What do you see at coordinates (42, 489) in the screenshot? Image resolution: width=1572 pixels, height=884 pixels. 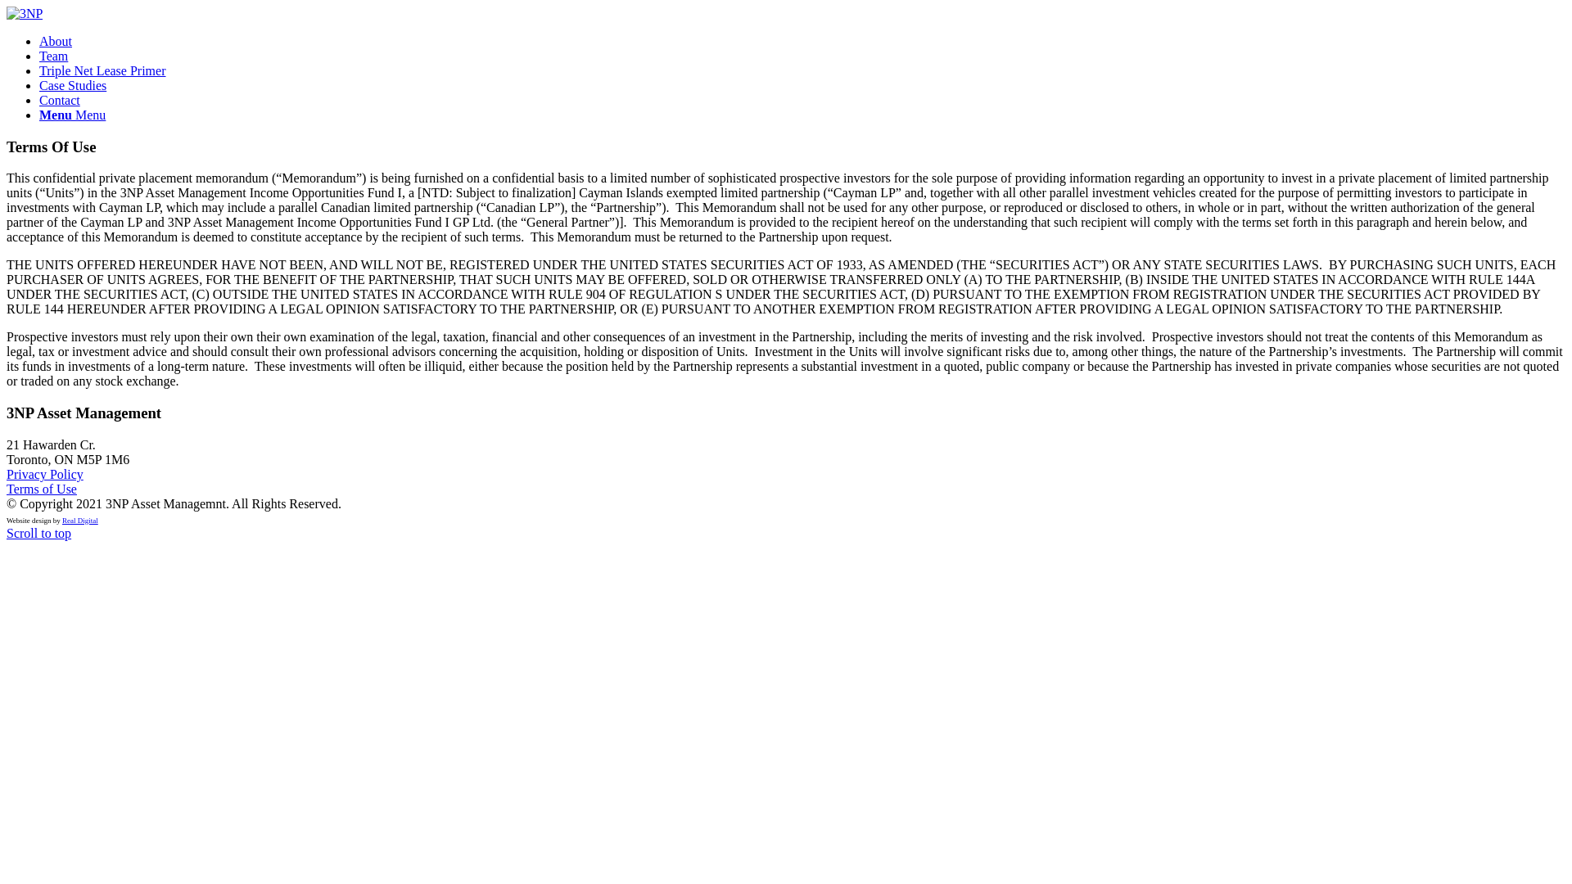 I see `Terms of Use` at bounding box center [42, 489].